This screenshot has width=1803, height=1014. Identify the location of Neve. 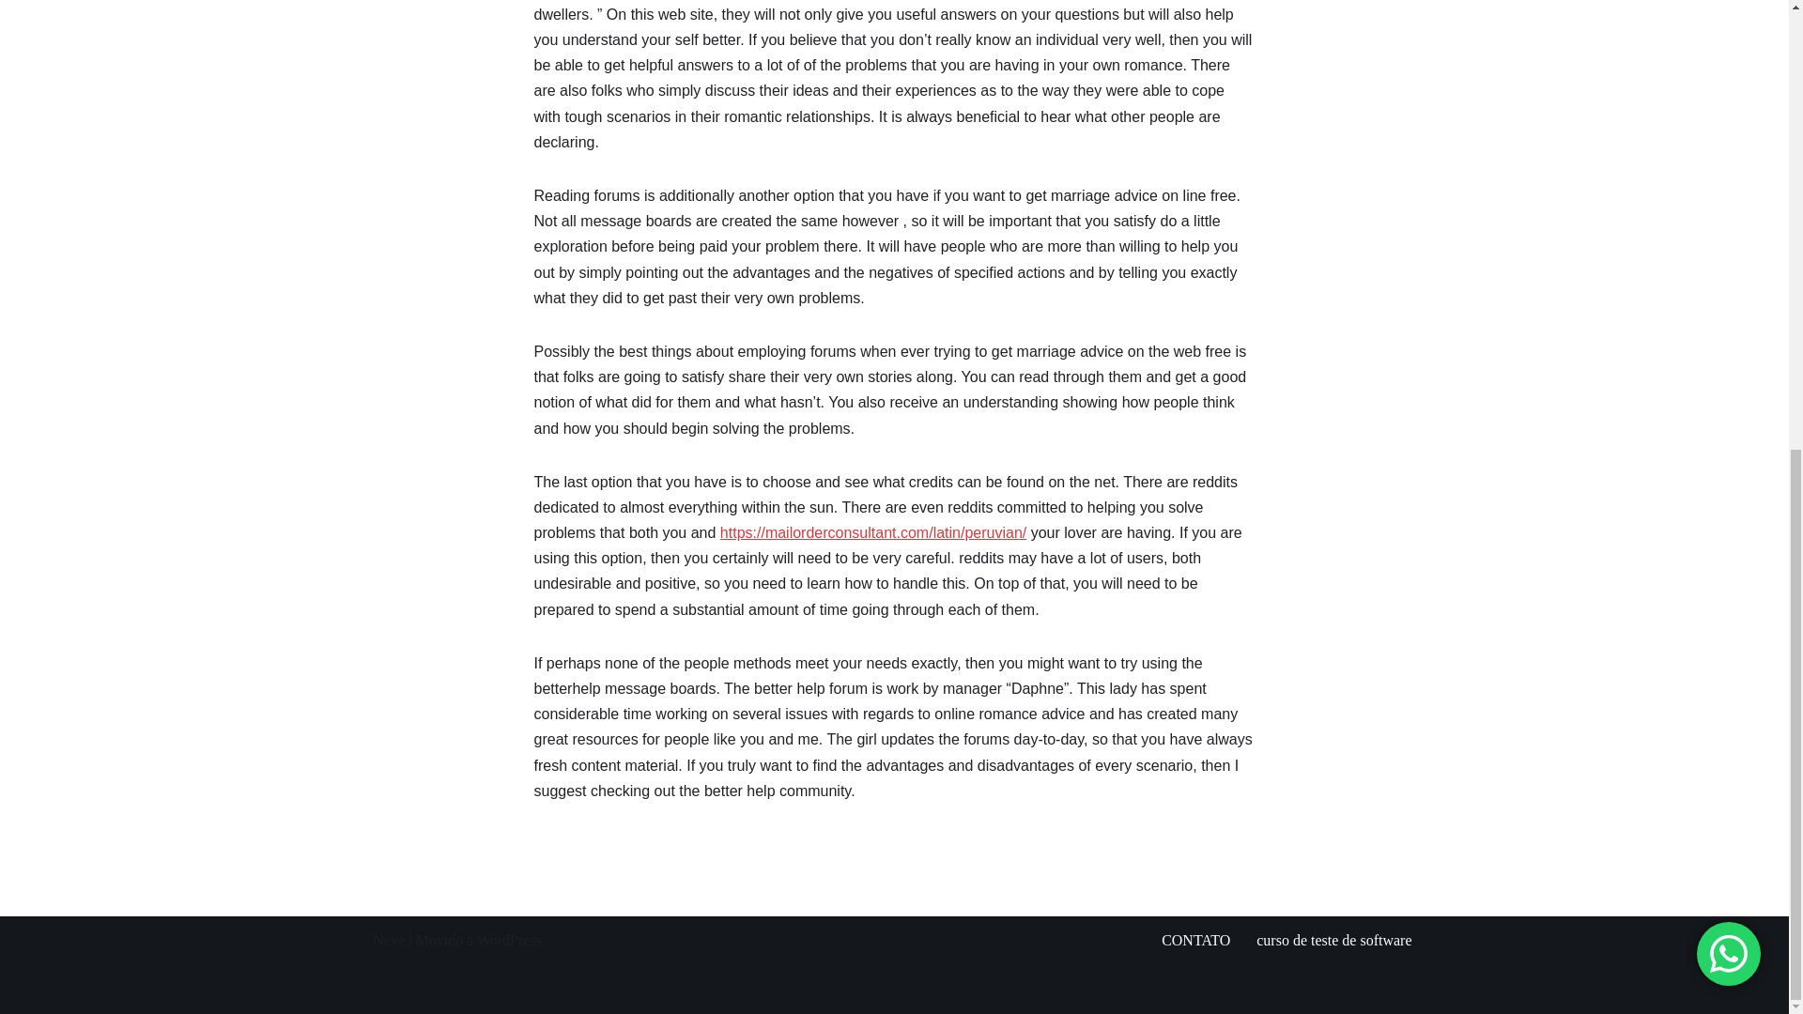
(389, 939).